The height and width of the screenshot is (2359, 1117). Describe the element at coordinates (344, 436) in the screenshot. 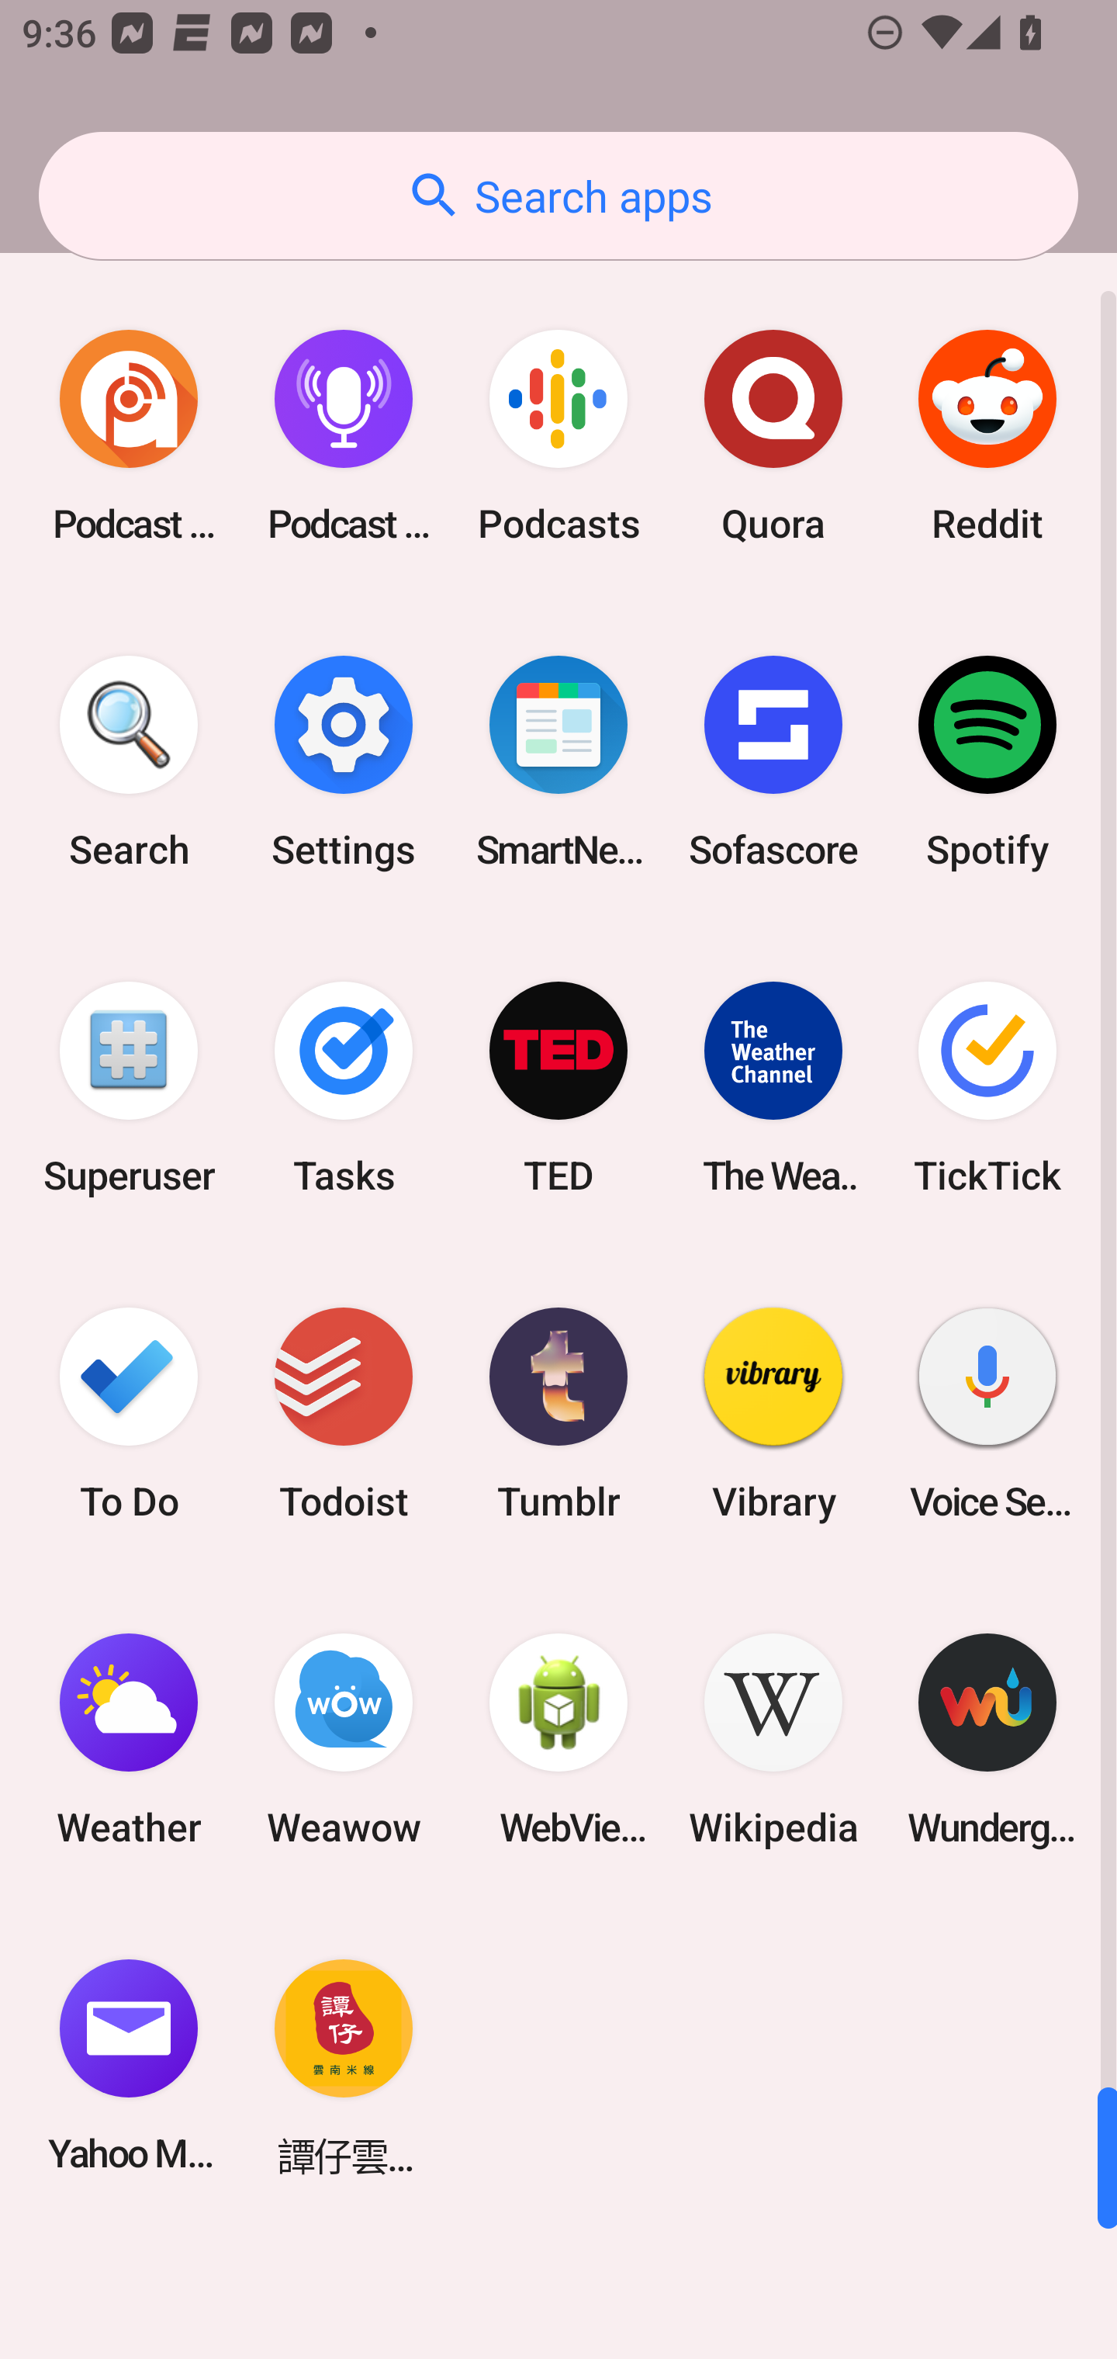

I see `Podcast Player` at that location.